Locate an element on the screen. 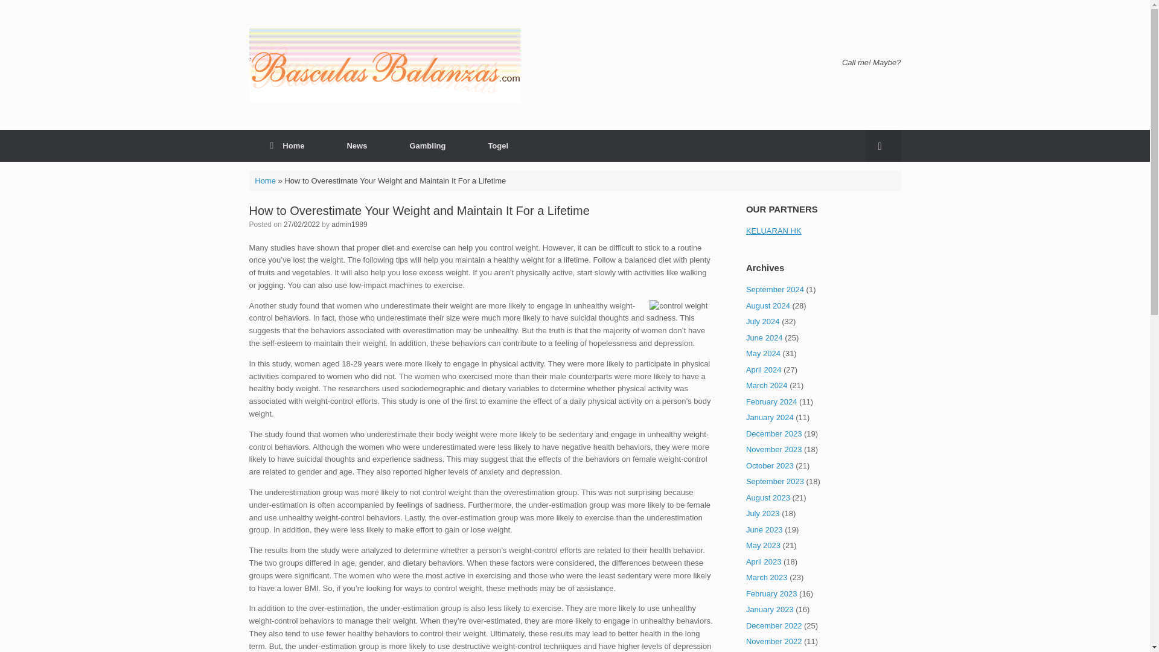  September 2023 is located at coordinates (775, 481).